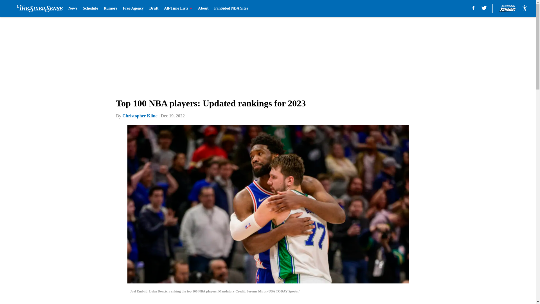 The image size is (540, 304). I want to click on FanSided NBA Sites, so click(231, 8).